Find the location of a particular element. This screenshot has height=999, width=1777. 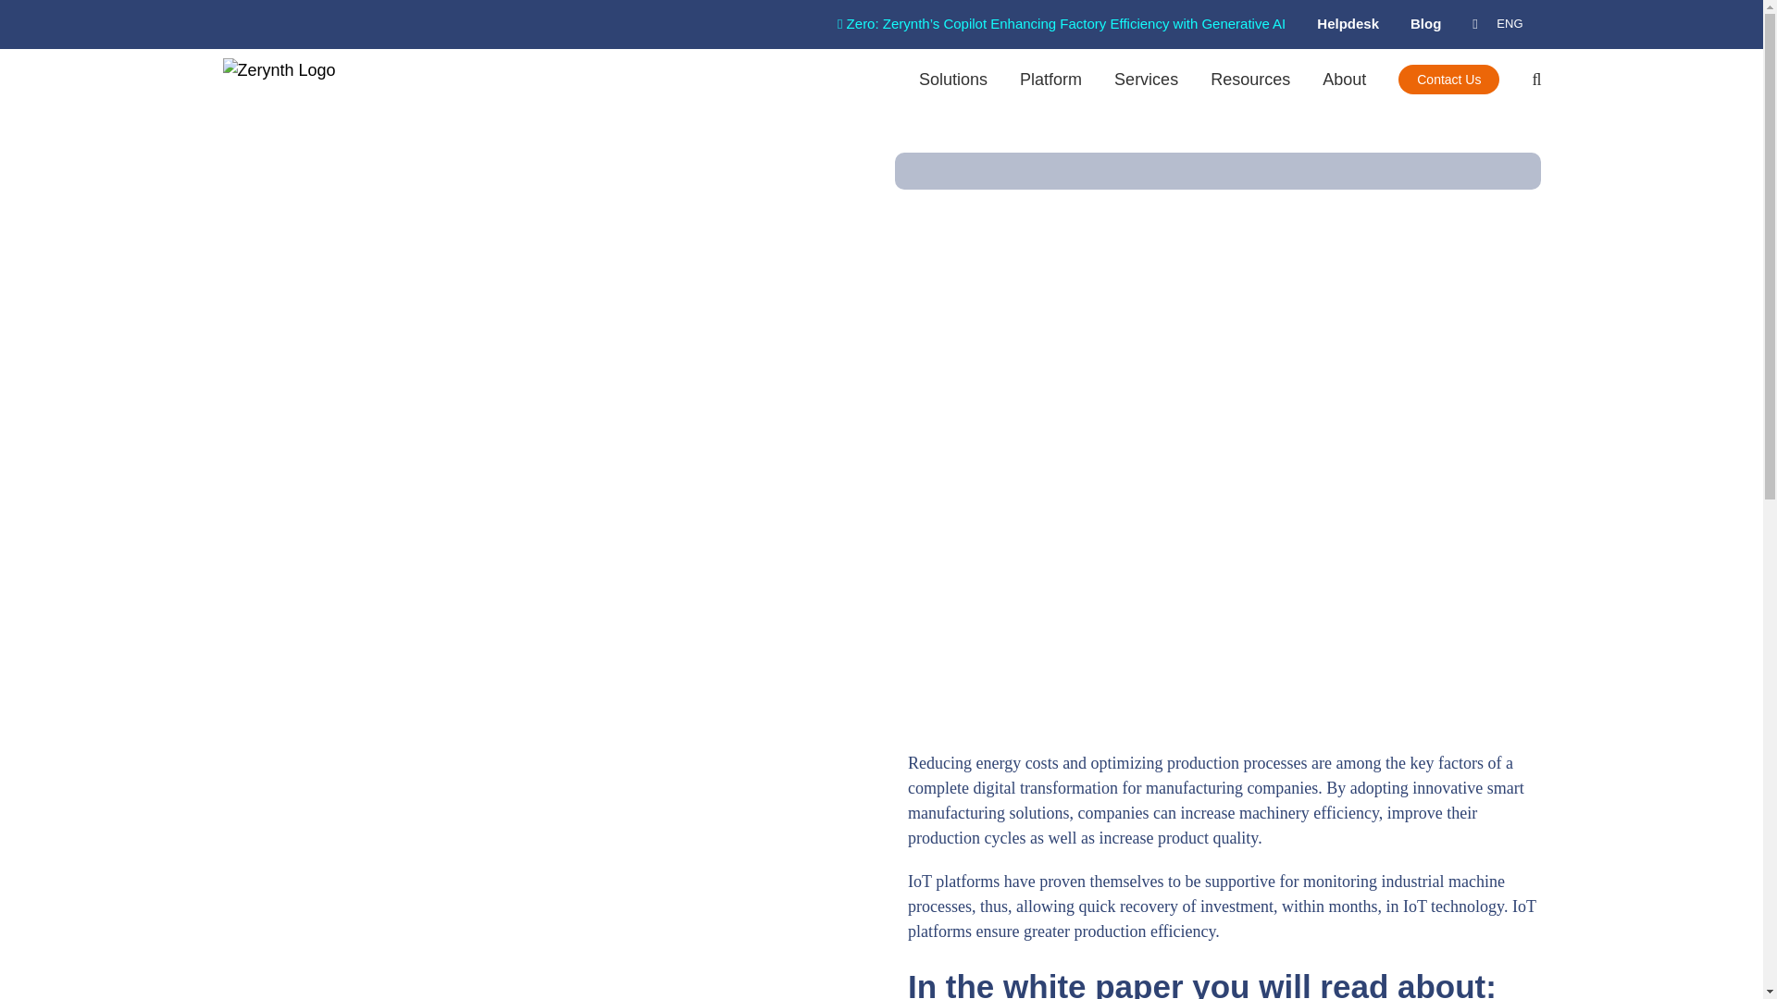

Helpdesk is located at coordinates (1350, 24).